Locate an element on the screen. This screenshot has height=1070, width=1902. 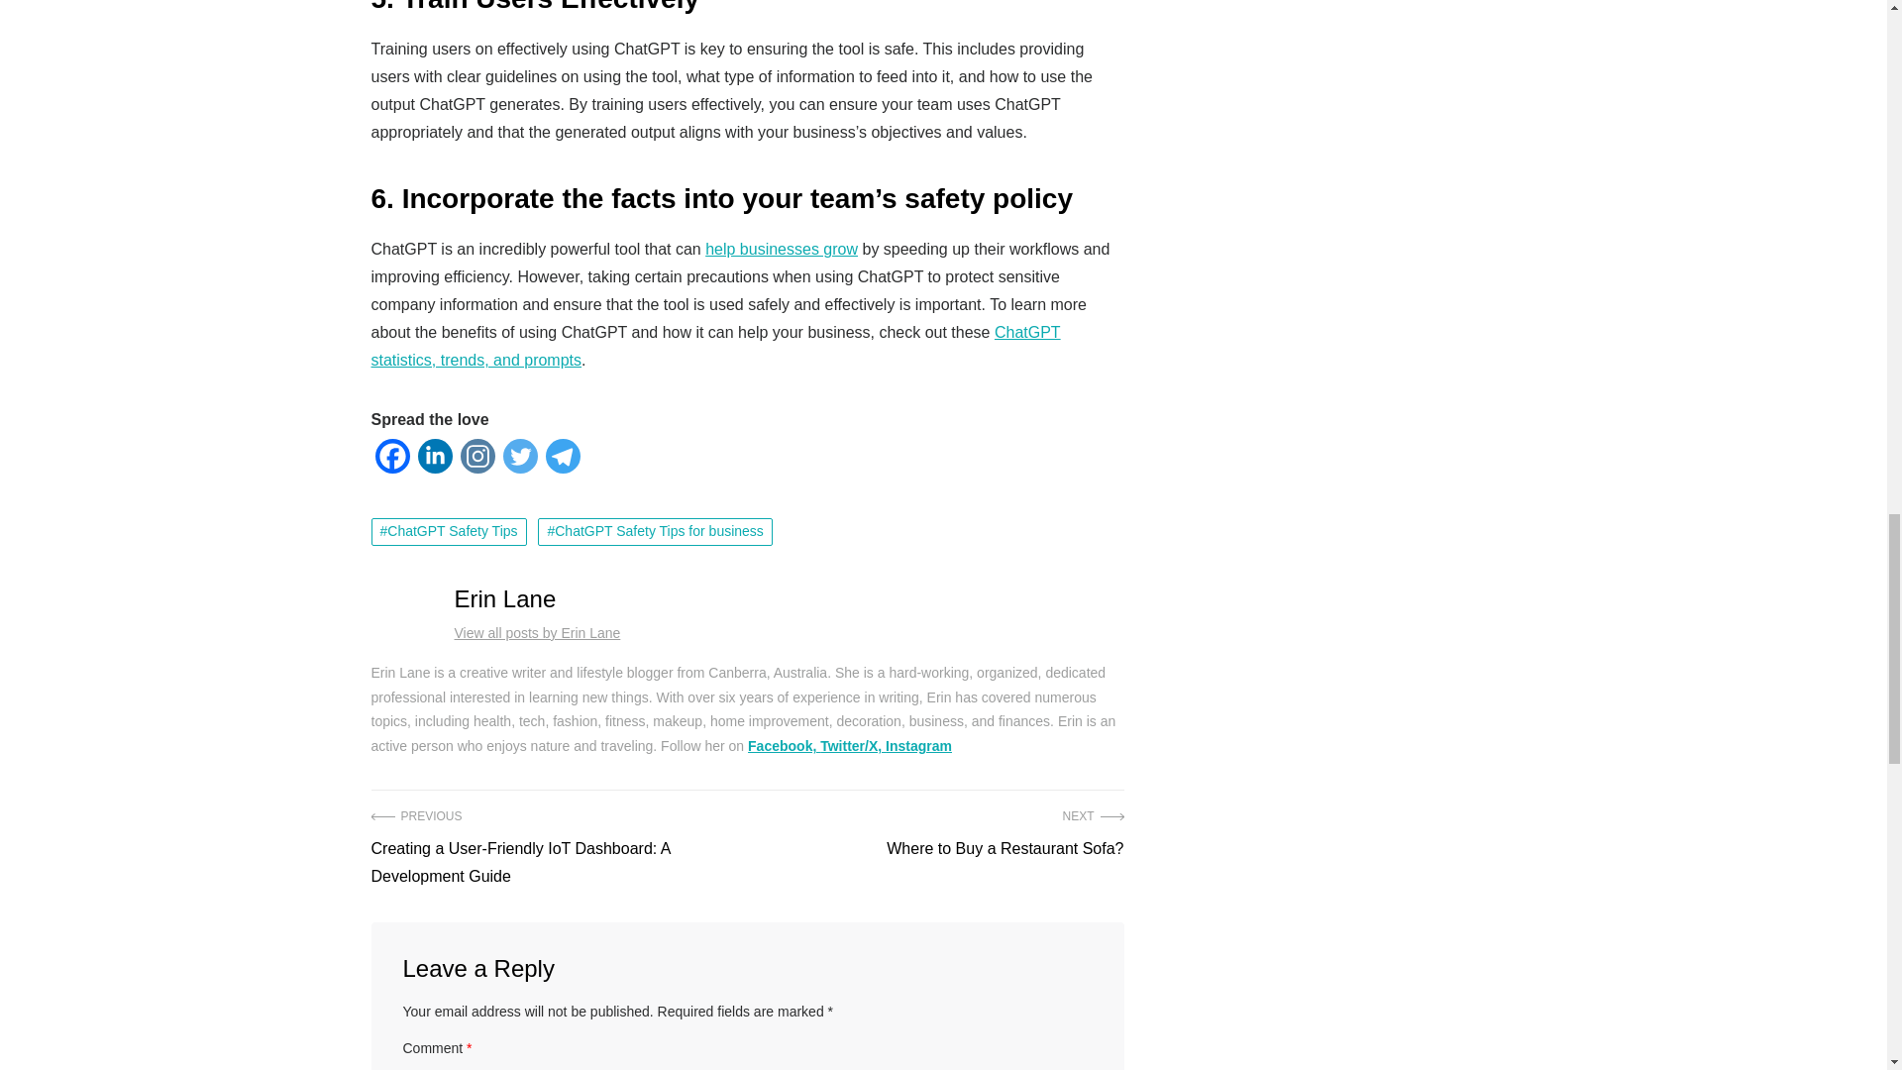
help businesses grow is located at coordinates (781, 250).